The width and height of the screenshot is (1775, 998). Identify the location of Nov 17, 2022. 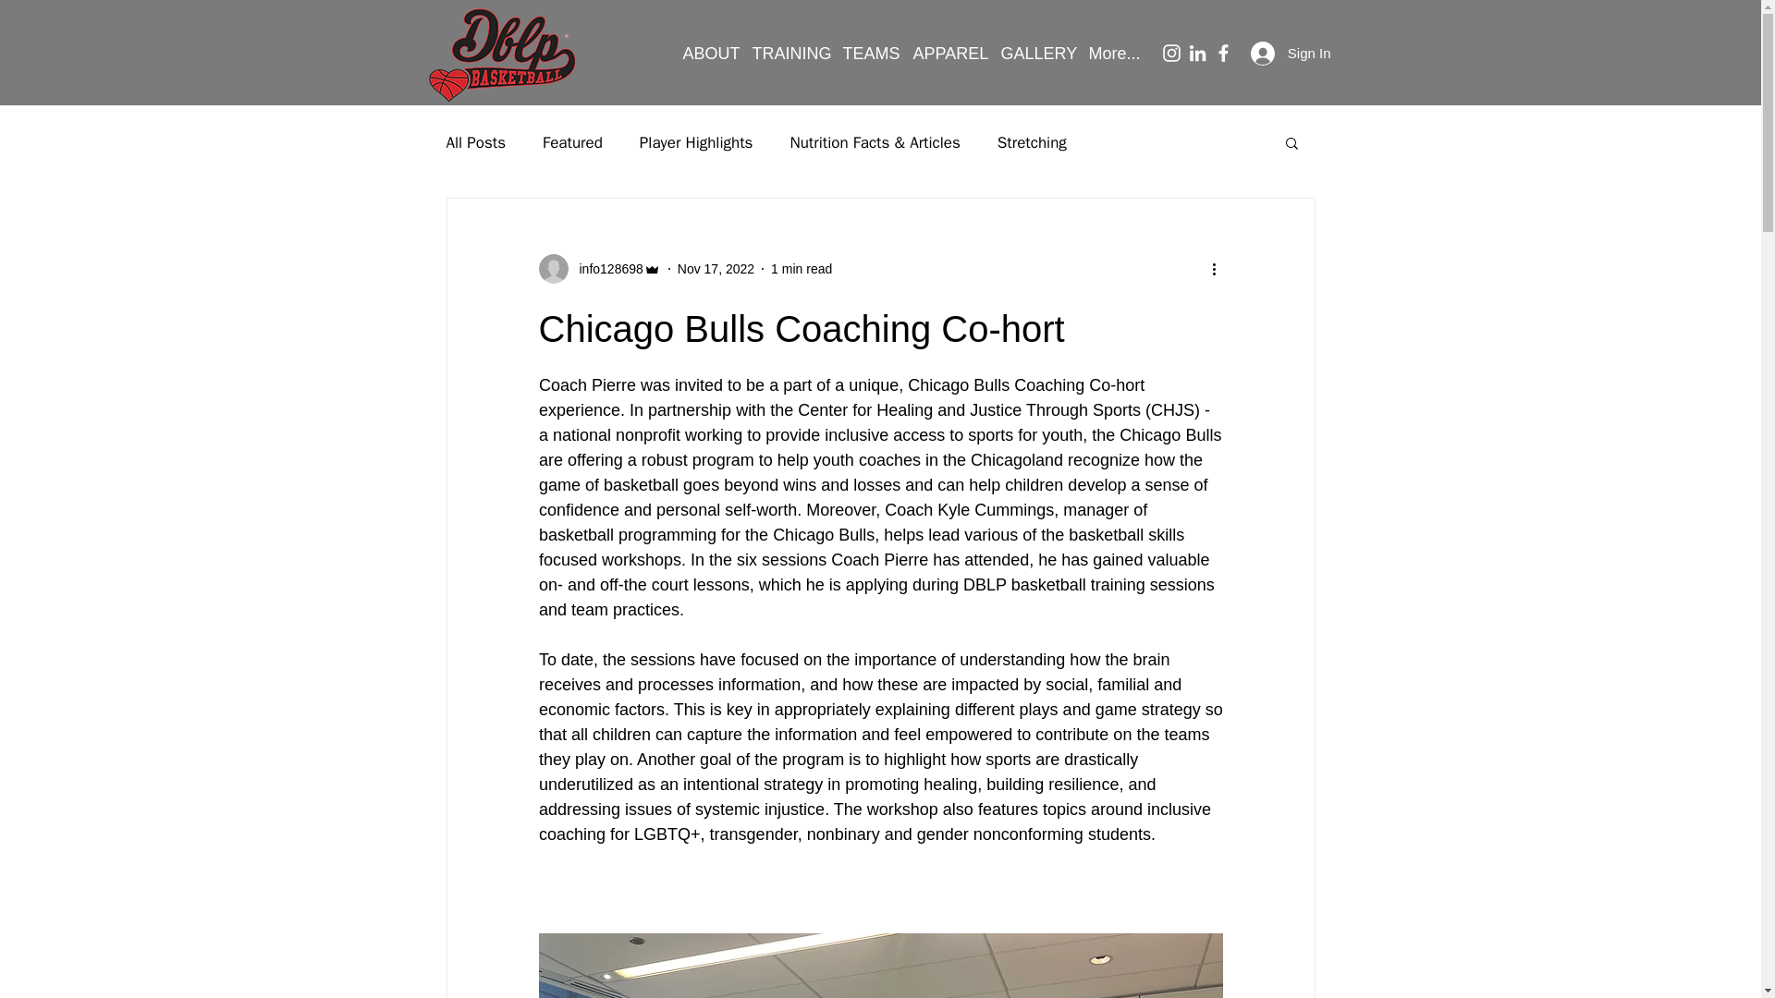
(716, 268).